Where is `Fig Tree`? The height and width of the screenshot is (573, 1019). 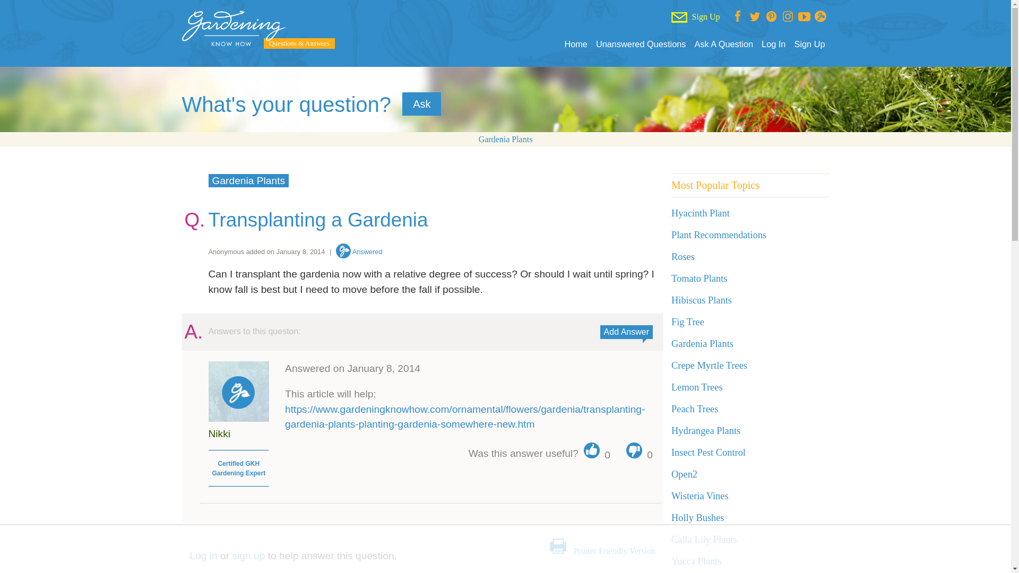 Fig Tree is located at coordinates (688, 322).